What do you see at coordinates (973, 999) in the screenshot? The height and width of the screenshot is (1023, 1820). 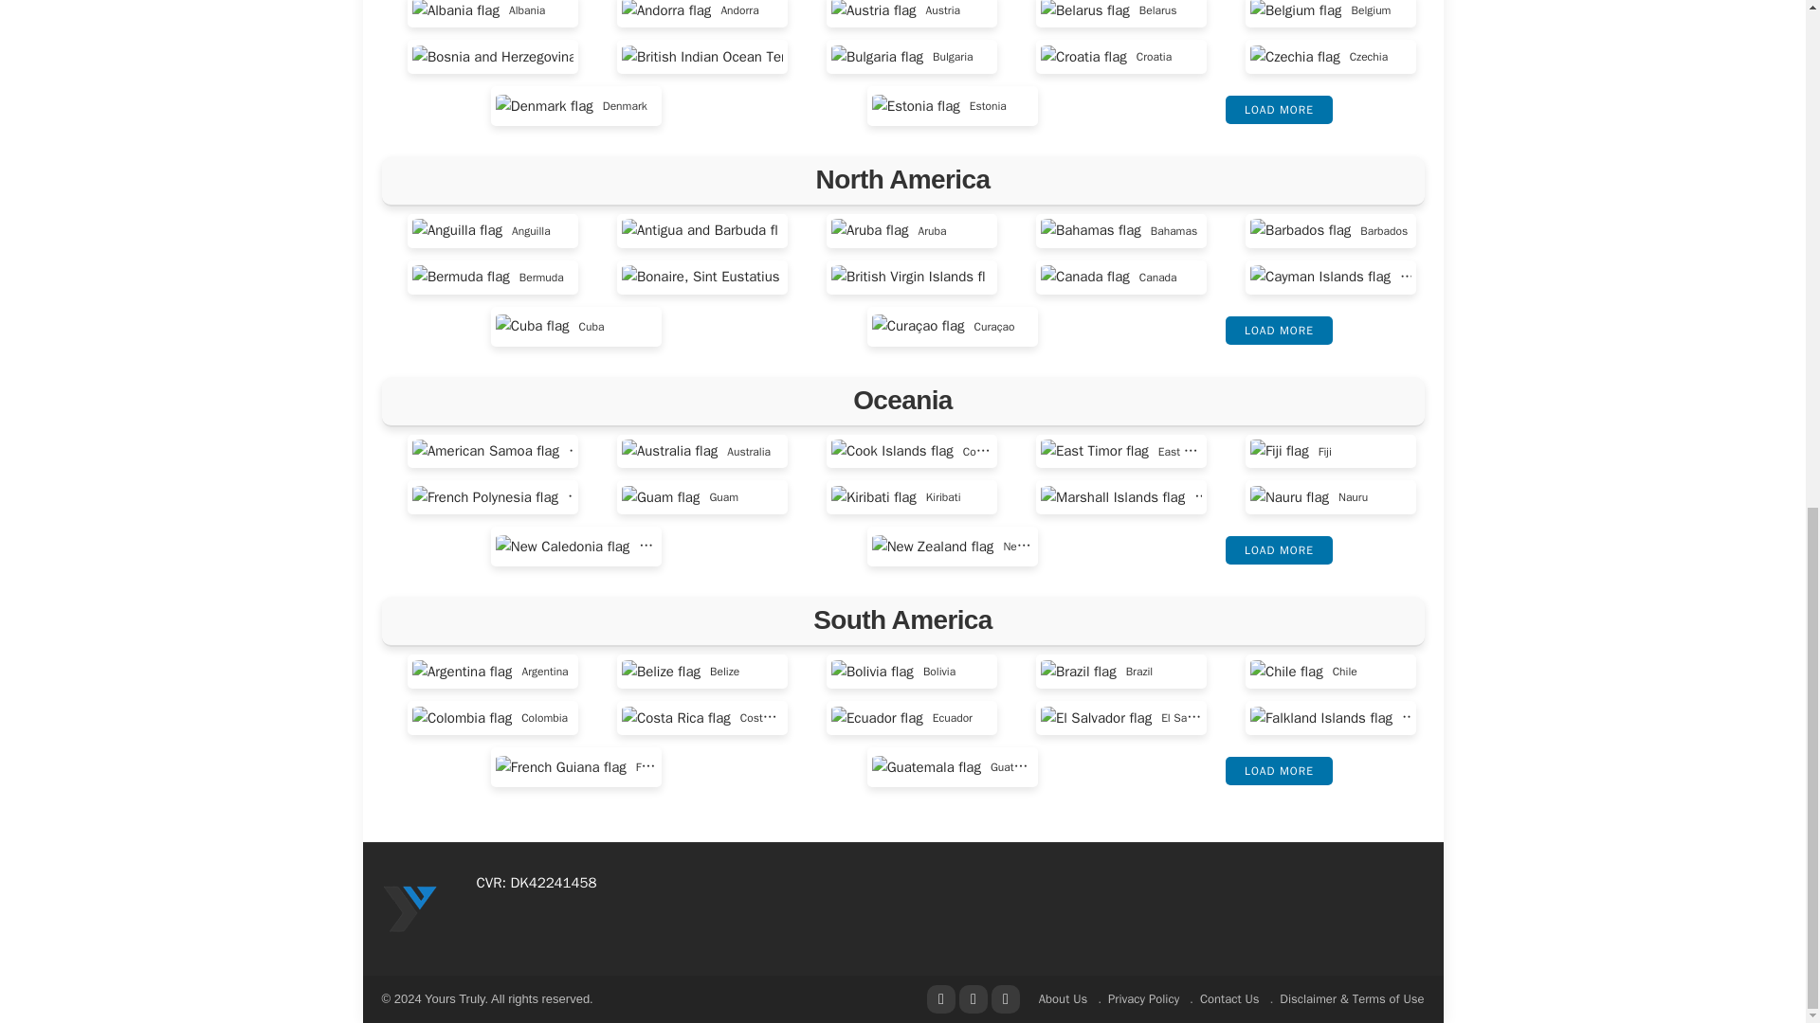 I see `twitter` at bounding box center [973, 999].